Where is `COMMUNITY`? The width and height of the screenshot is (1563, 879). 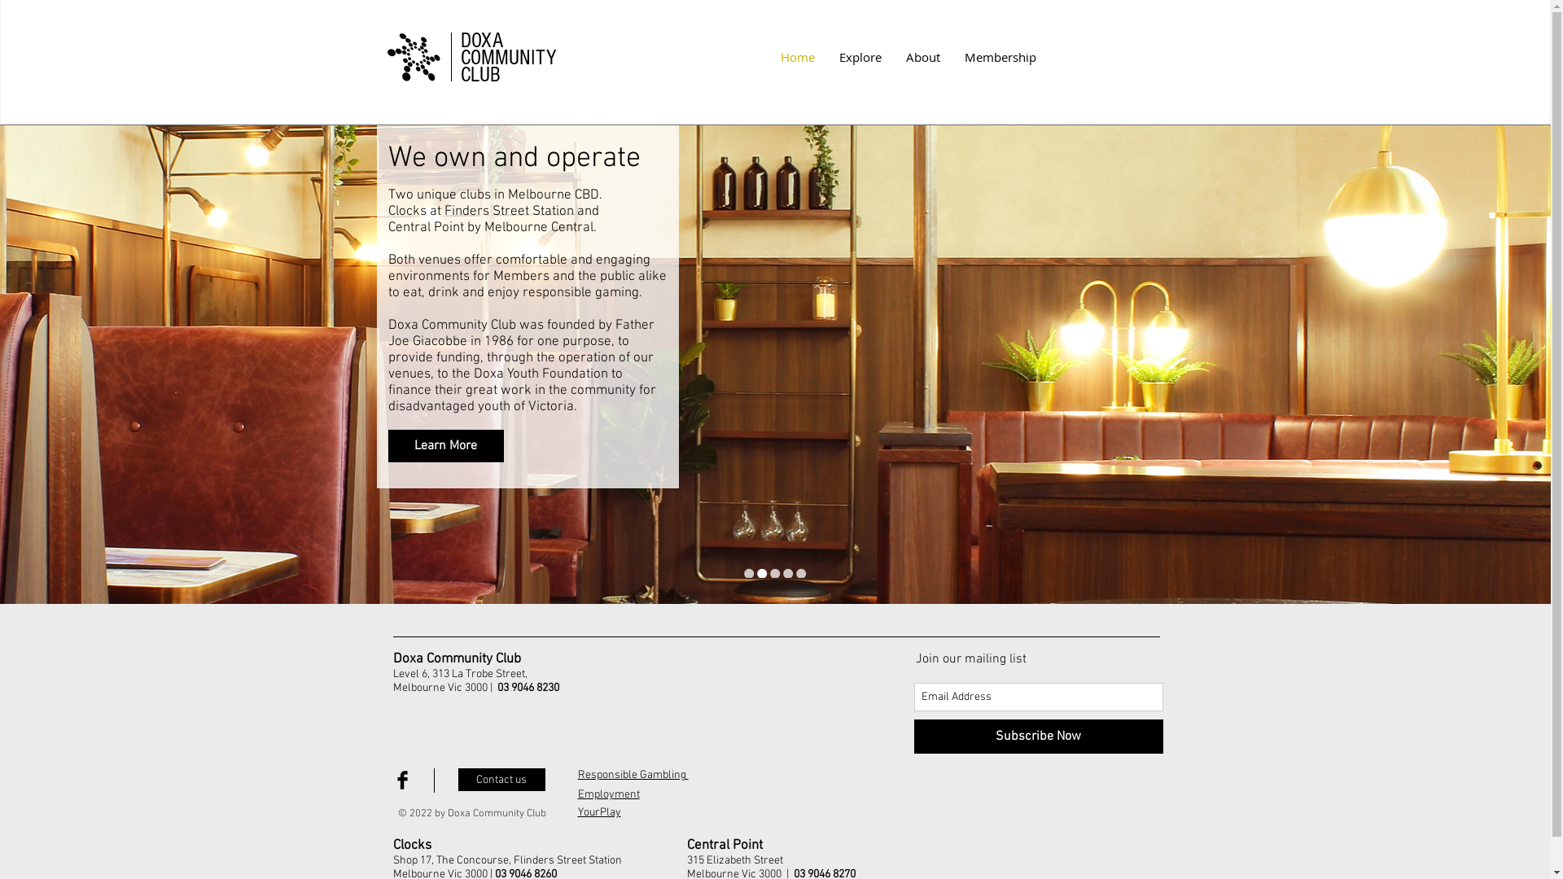
COMMUNITY is located at coordinates (509, 58).